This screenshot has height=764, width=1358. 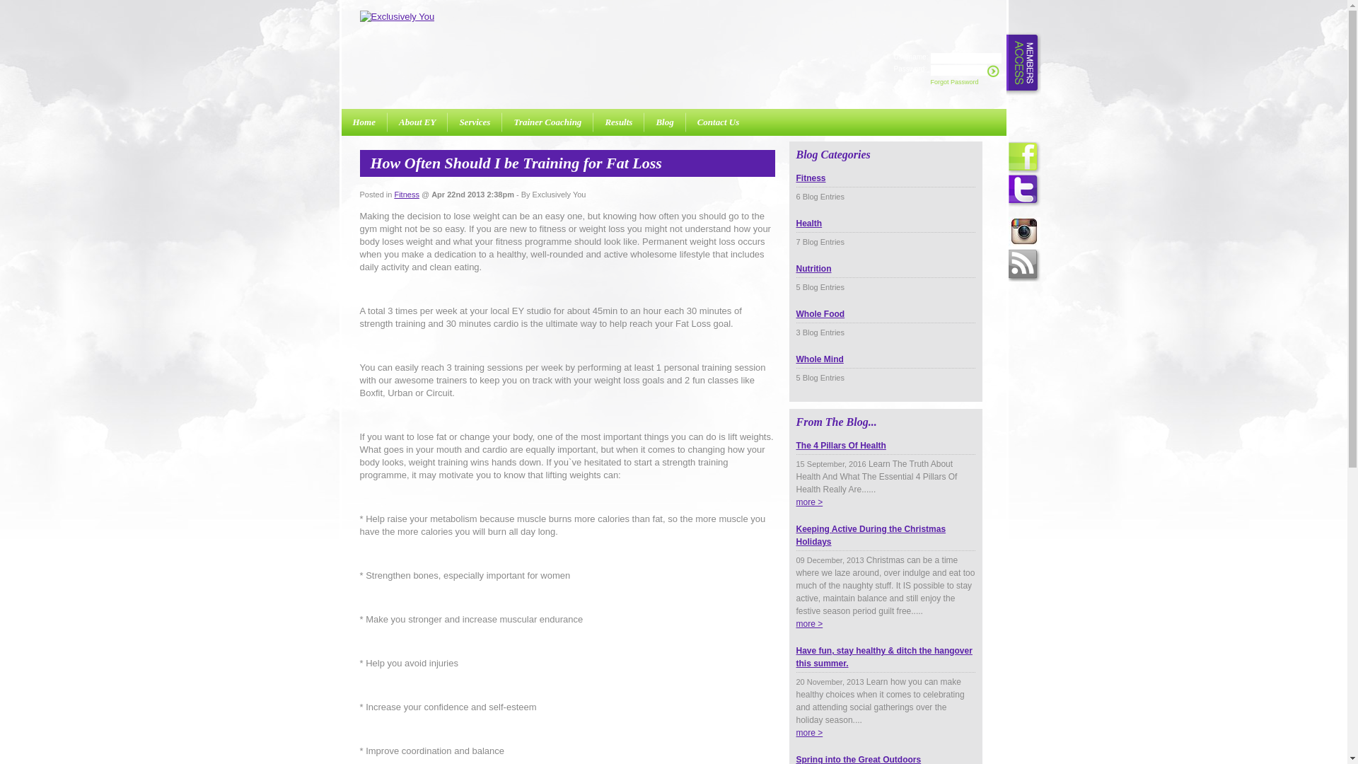 I want to click on Fitness, so click(x=406, y=195).